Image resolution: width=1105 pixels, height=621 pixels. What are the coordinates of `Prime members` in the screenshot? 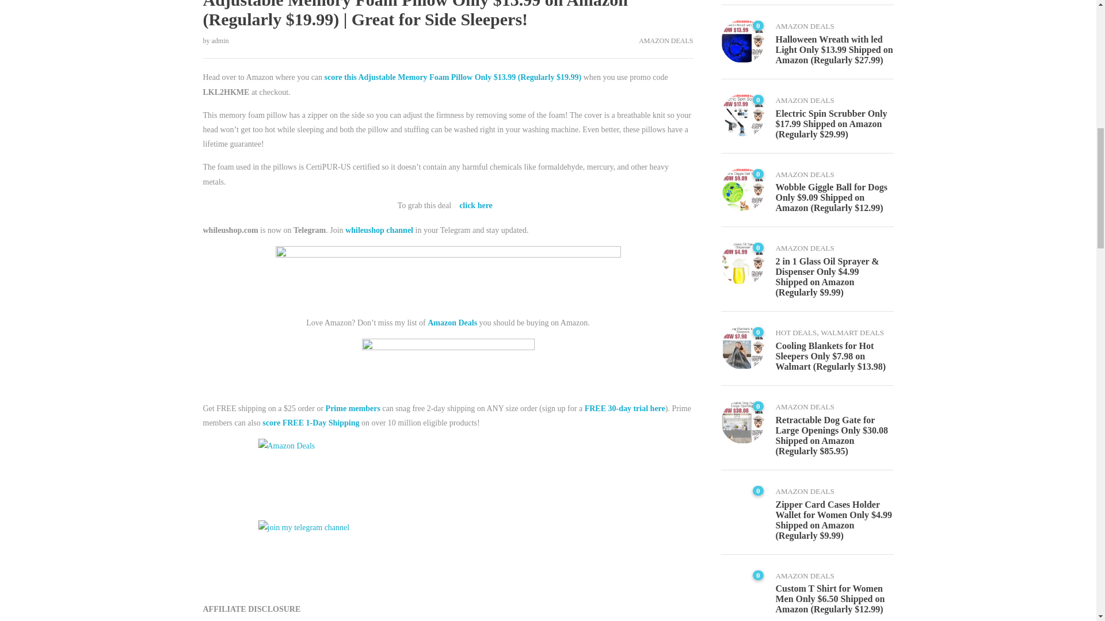 It's located at (353, 408).